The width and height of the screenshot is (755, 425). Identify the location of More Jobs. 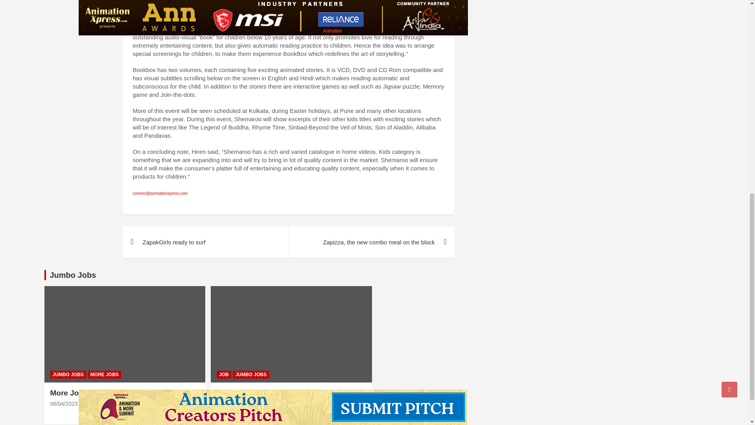
(64, 404).